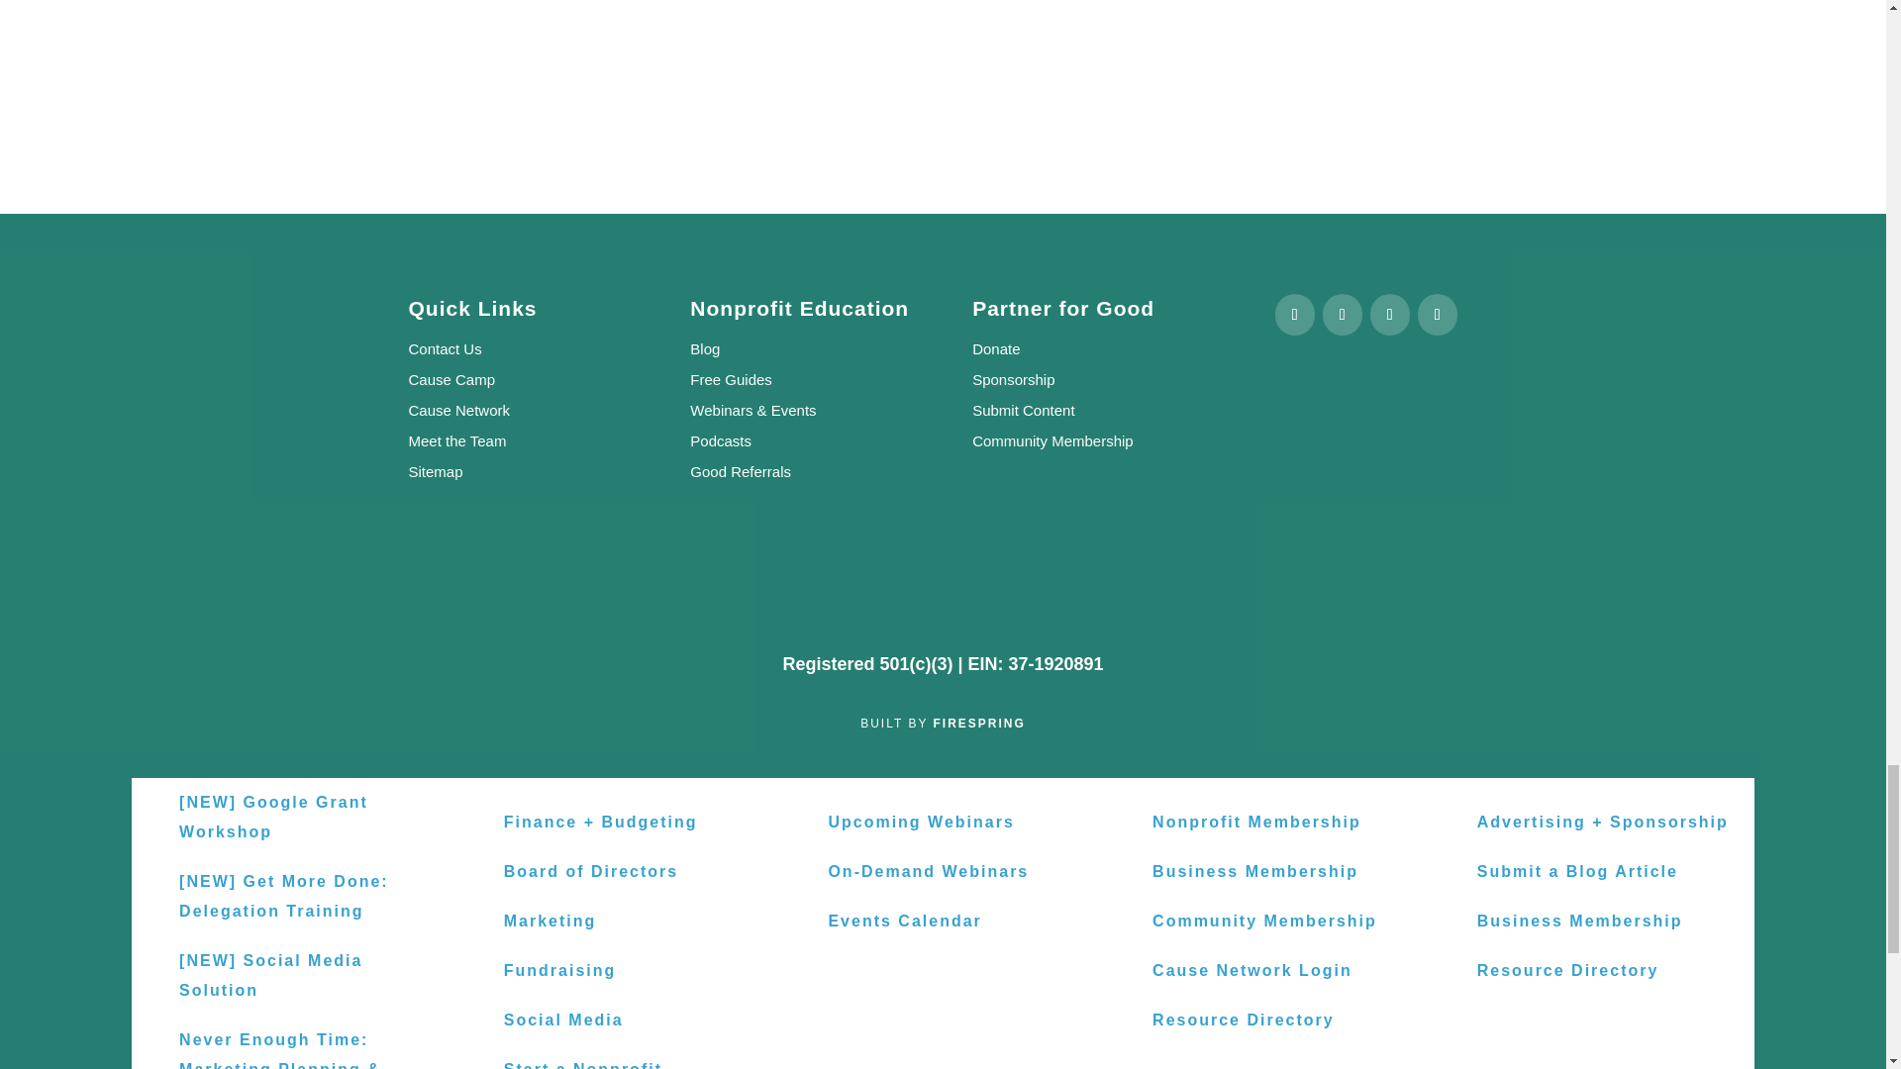 The image size is (1901, 1069). I want to click on Follow on X, so click(1343, 315).